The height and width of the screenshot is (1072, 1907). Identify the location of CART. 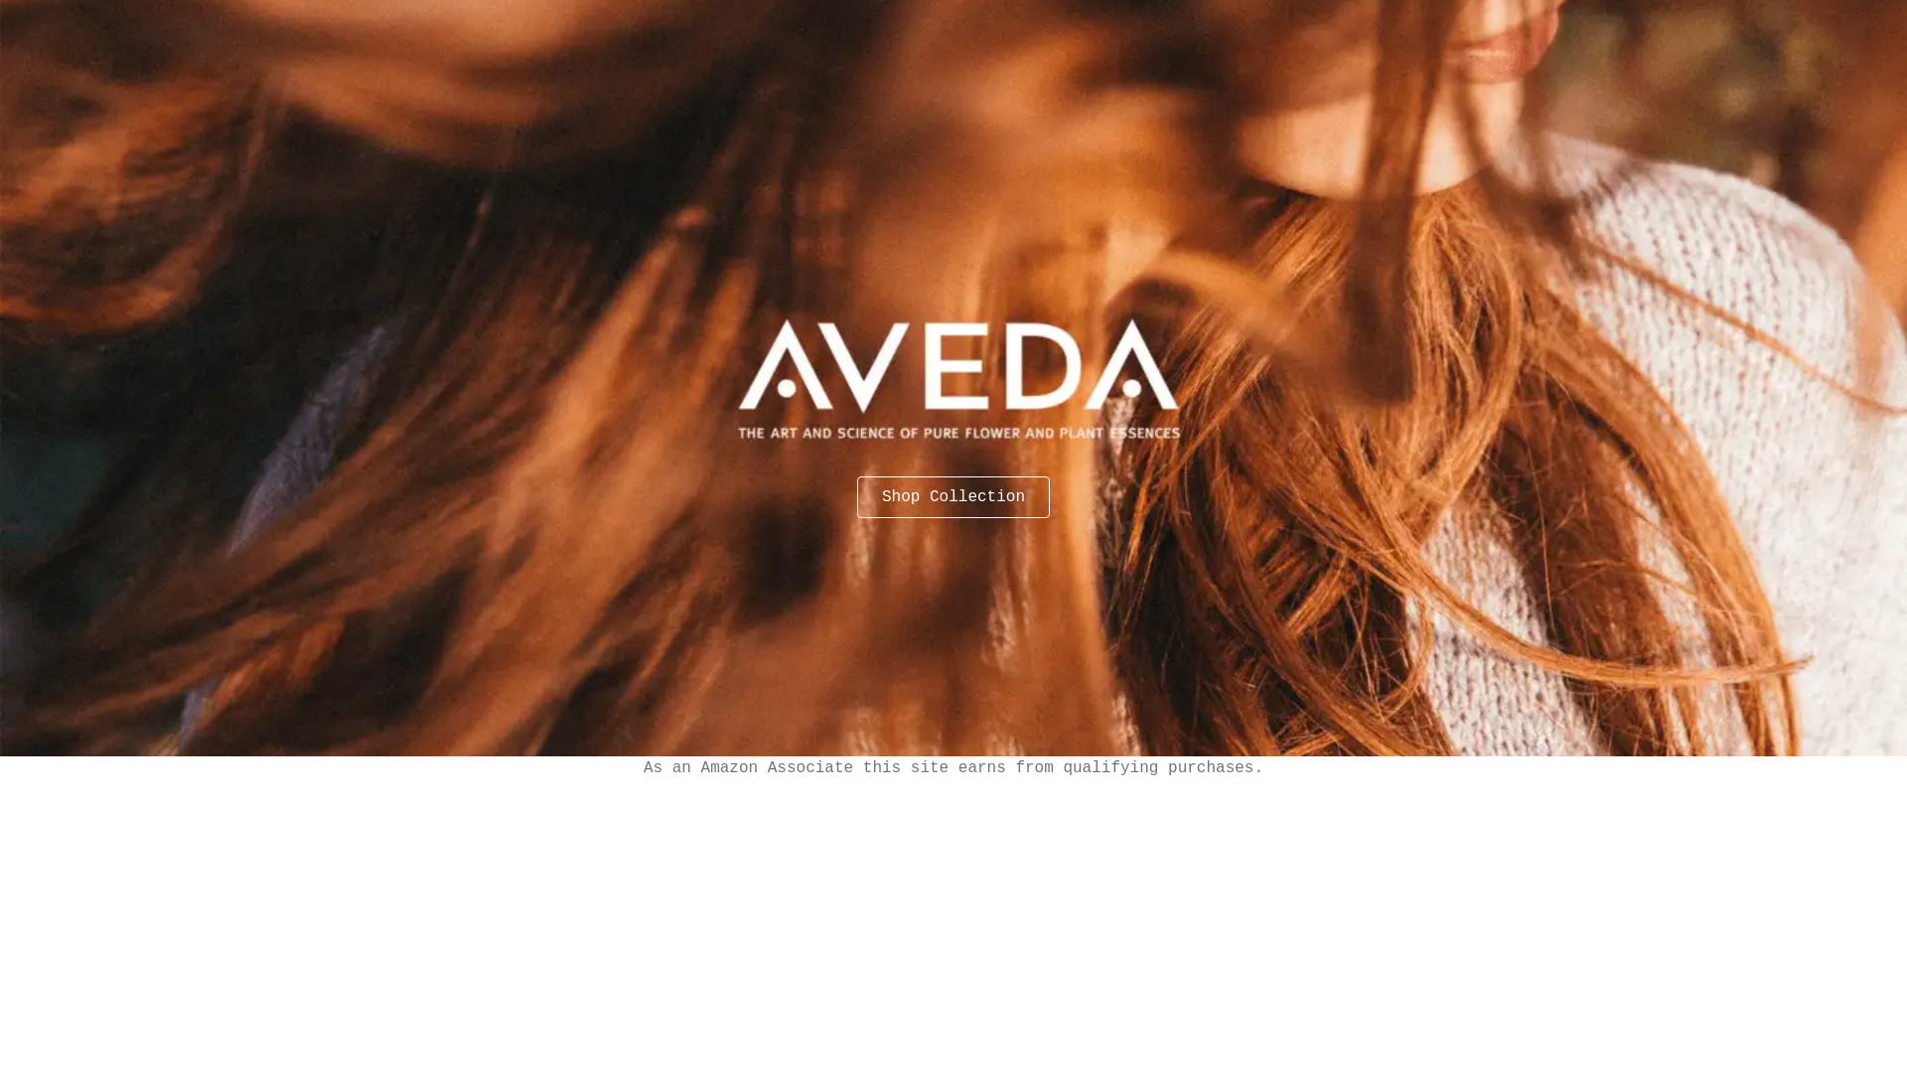
(459, 512).